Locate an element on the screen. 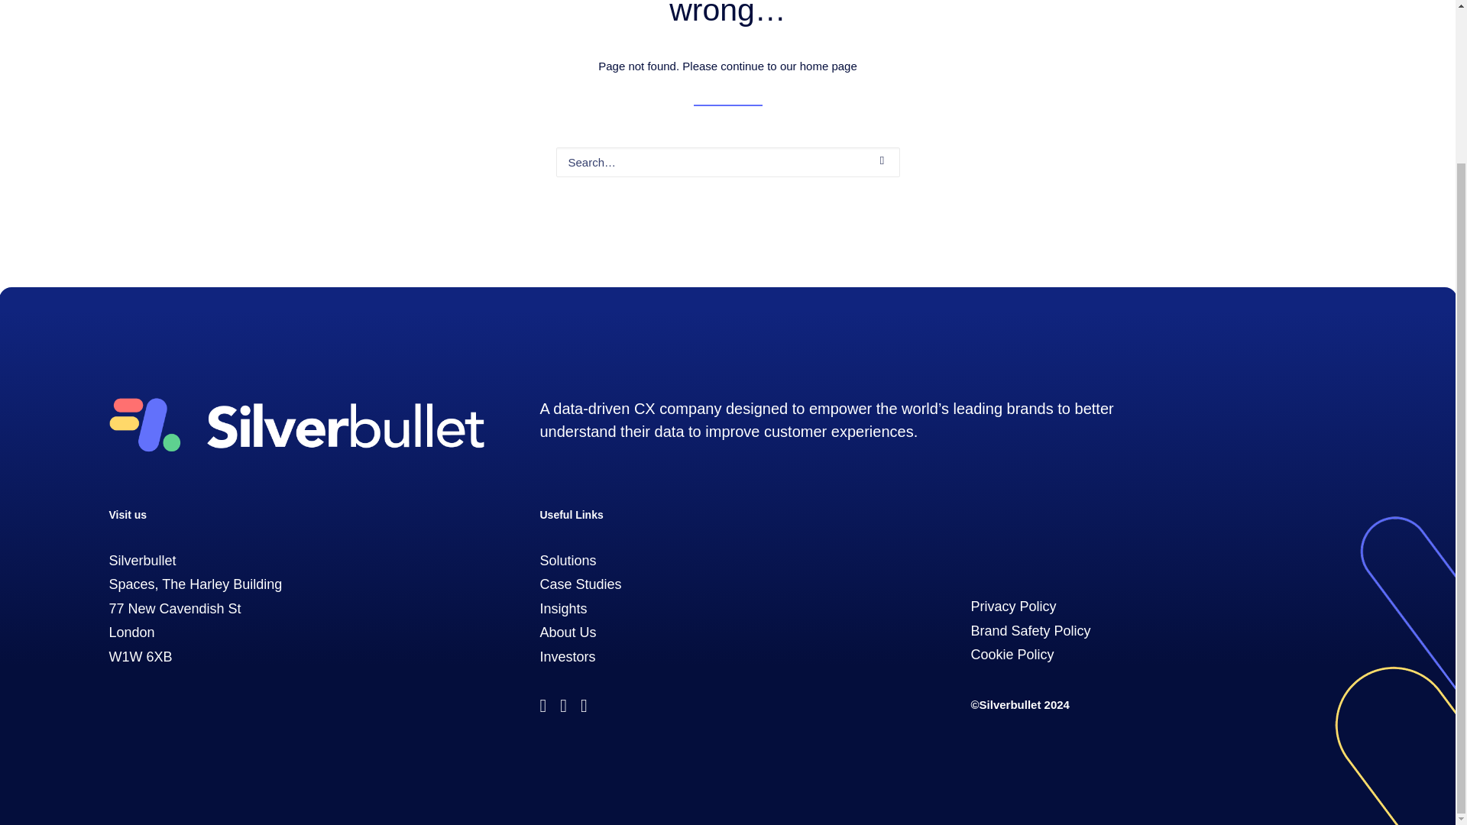  Investors is located at coordinates (567, 657).